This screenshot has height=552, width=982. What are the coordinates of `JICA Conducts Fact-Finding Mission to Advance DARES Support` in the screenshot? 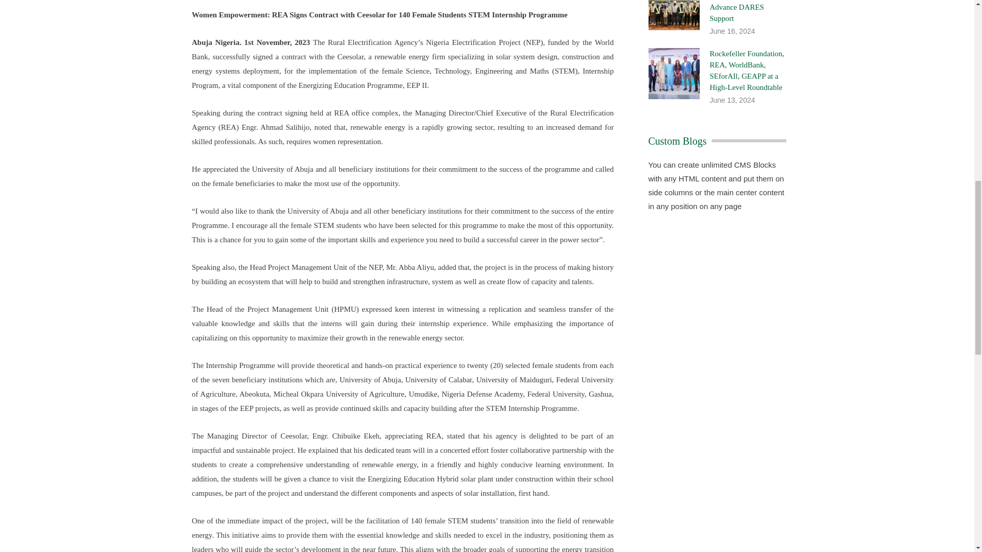 It's located at (742, 11).